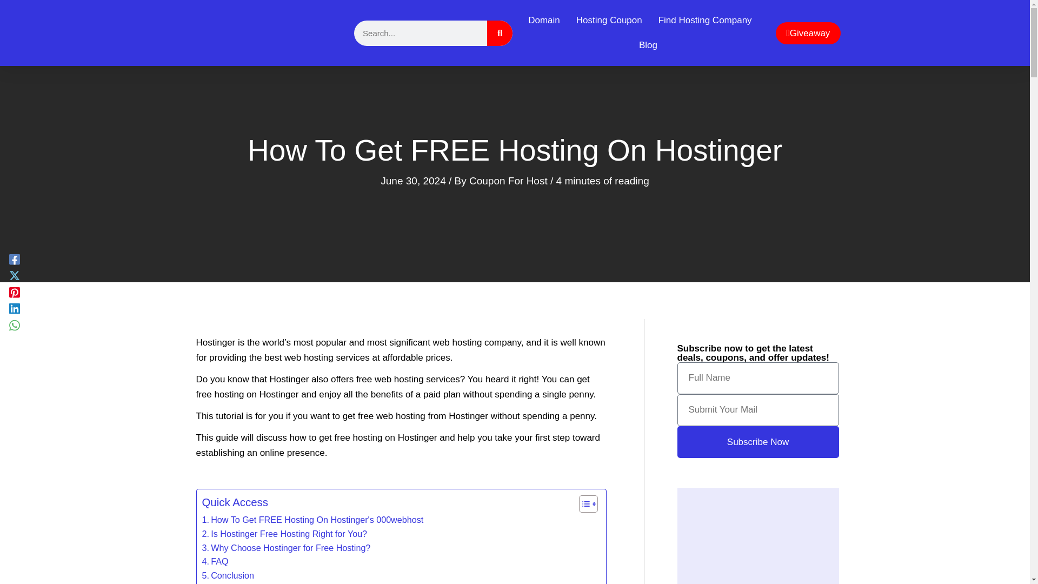  What do you see at coordinates (509, 181) in the screenshot?
I see `View all posts by Coupon For Host` at bounding box center [509, 181].